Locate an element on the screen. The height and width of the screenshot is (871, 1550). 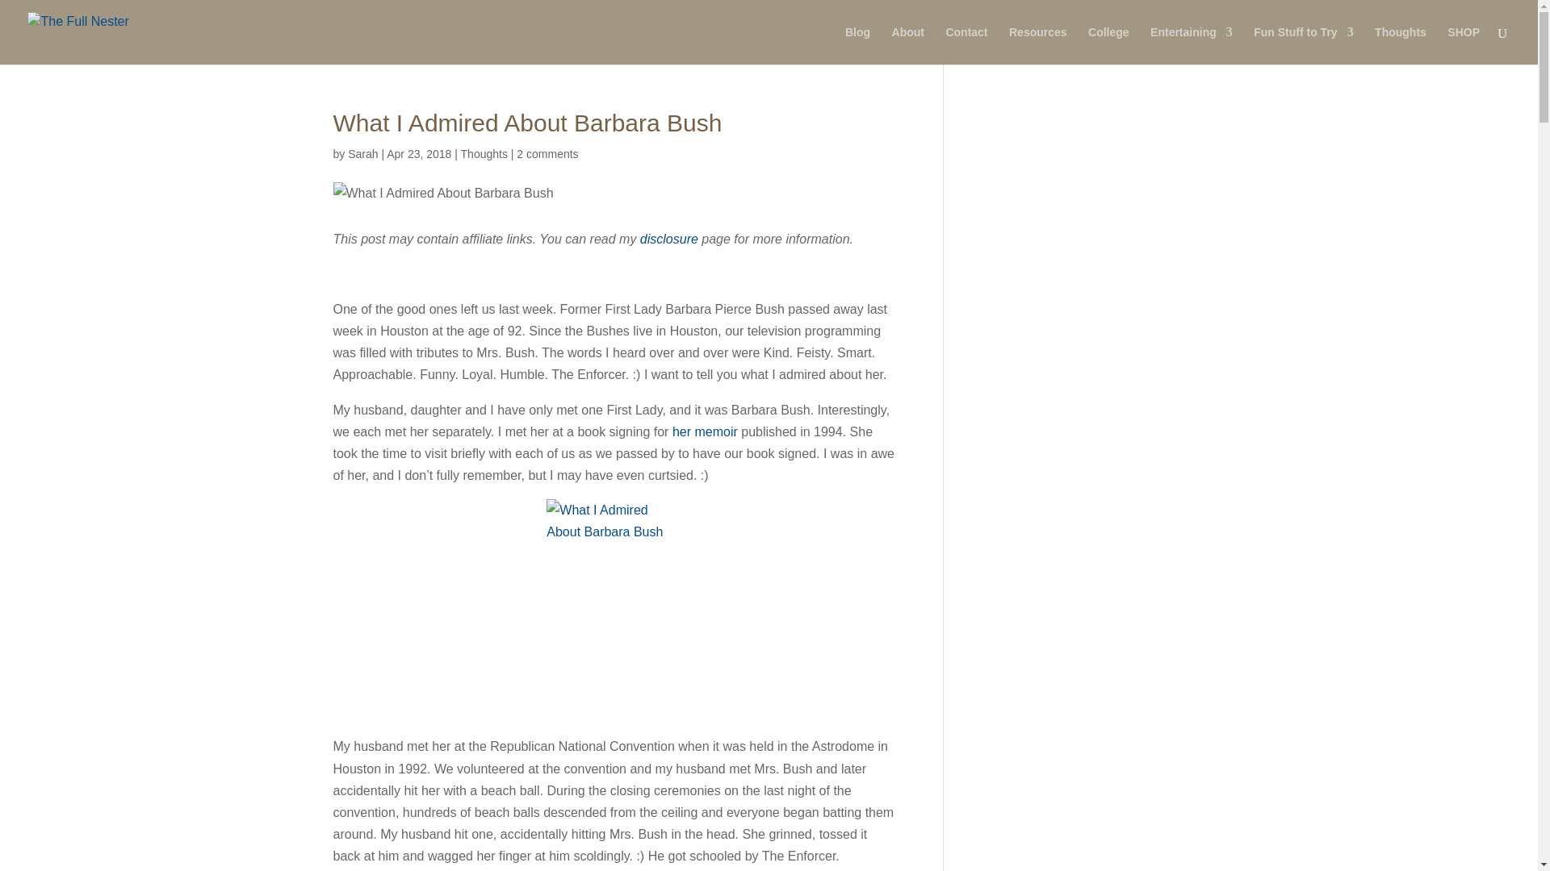
Thoughts is located at coordinates (1400, 45).